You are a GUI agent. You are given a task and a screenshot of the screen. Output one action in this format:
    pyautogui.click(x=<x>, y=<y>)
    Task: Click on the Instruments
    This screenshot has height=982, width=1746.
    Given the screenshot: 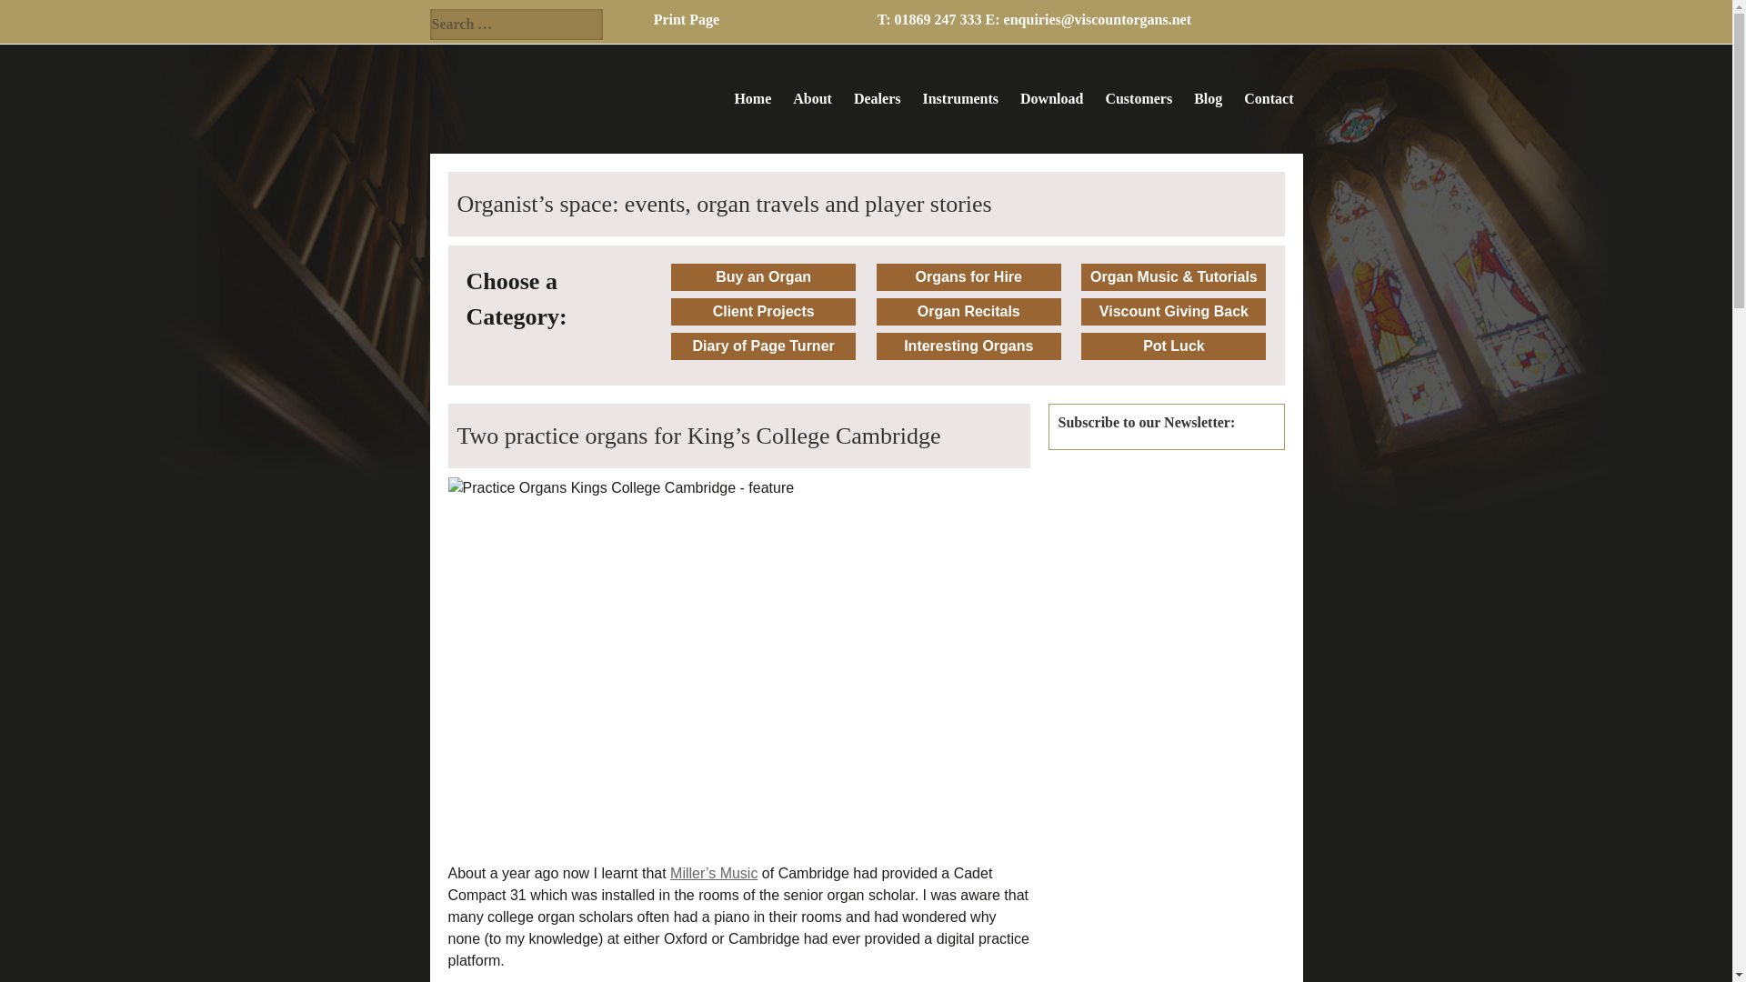 What is the action you would take?
    pyautogui.click(x=960, y=99)
    